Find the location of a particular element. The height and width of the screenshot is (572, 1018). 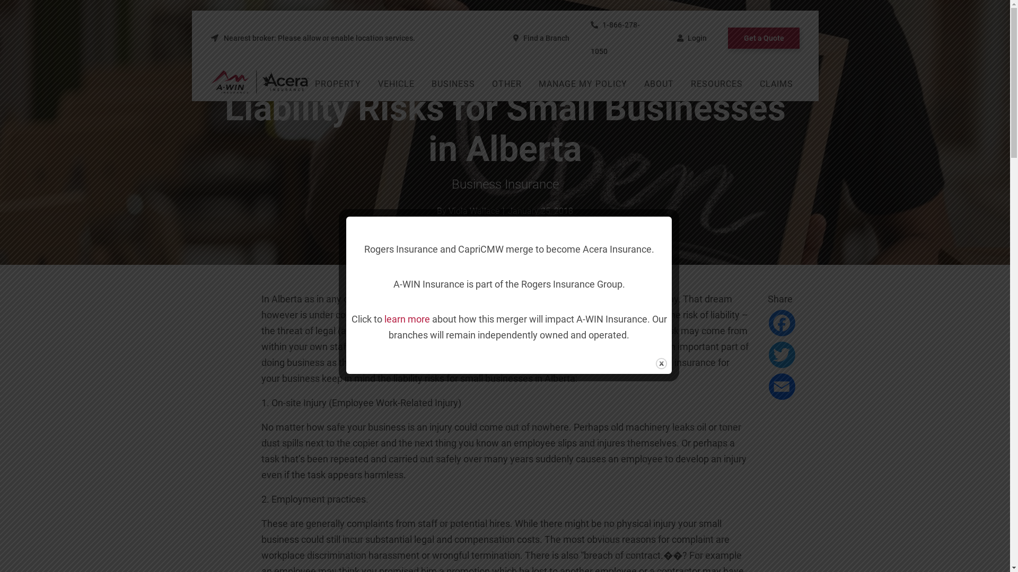

Login is located at coordinates (691, 38).